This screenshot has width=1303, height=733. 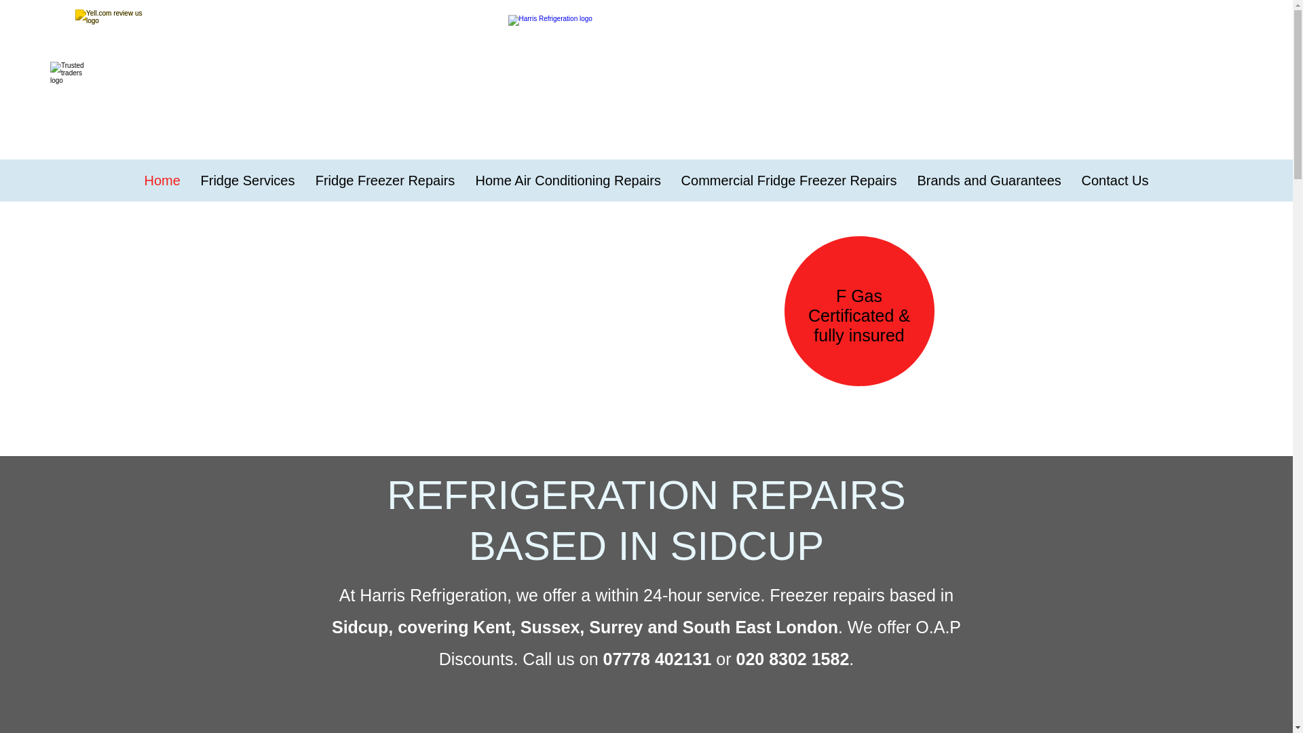 I want to click on Home, so click(x=162, y=180).